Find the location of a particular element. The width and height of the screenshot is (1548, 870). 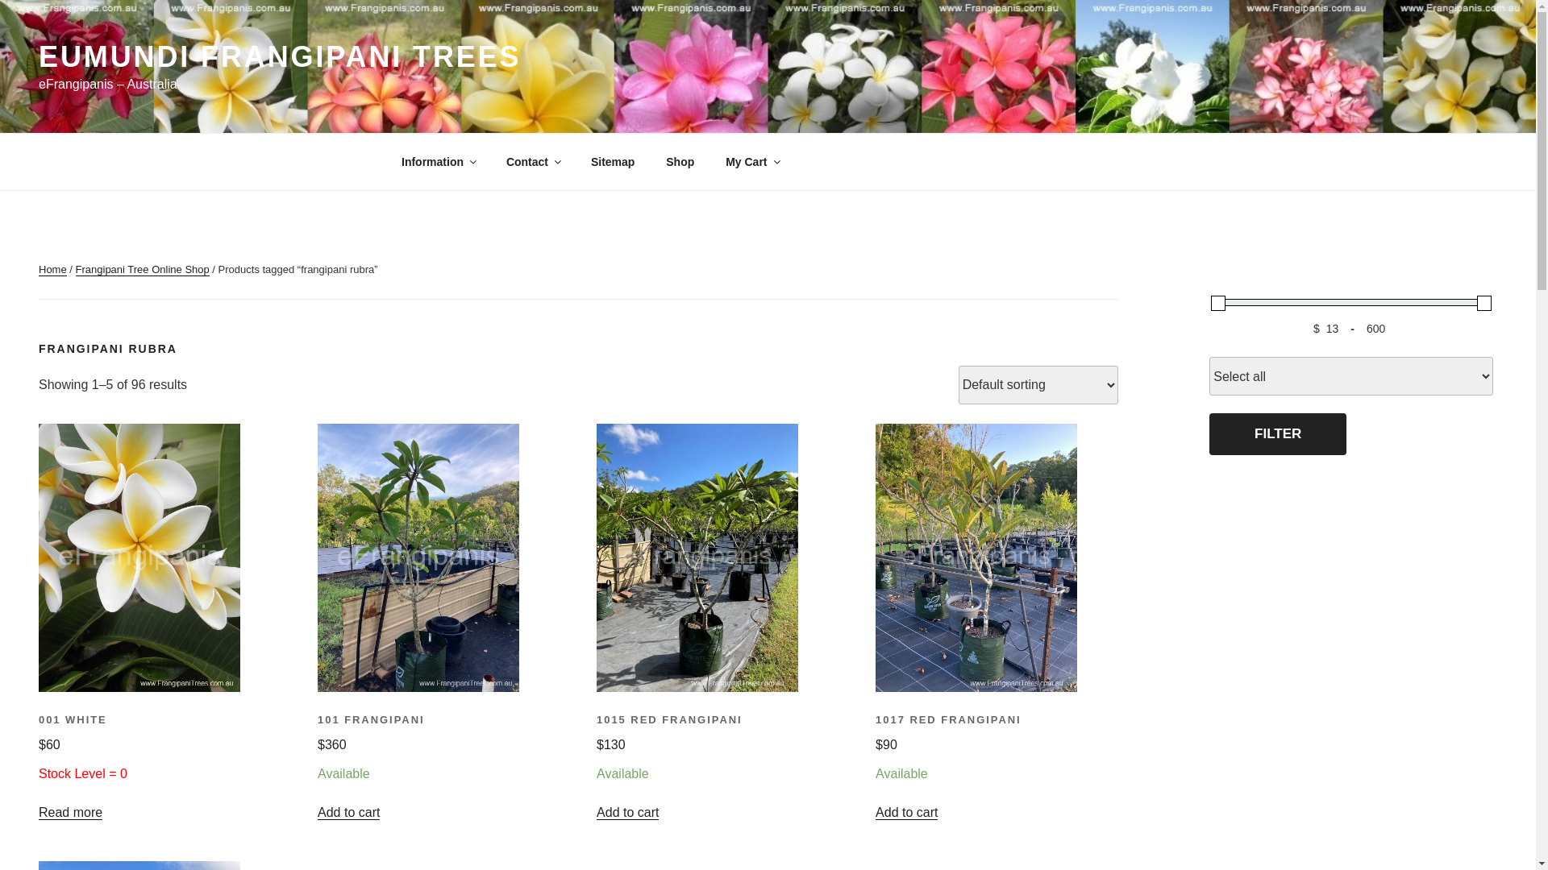

Information is located at coordinates (438, 161).